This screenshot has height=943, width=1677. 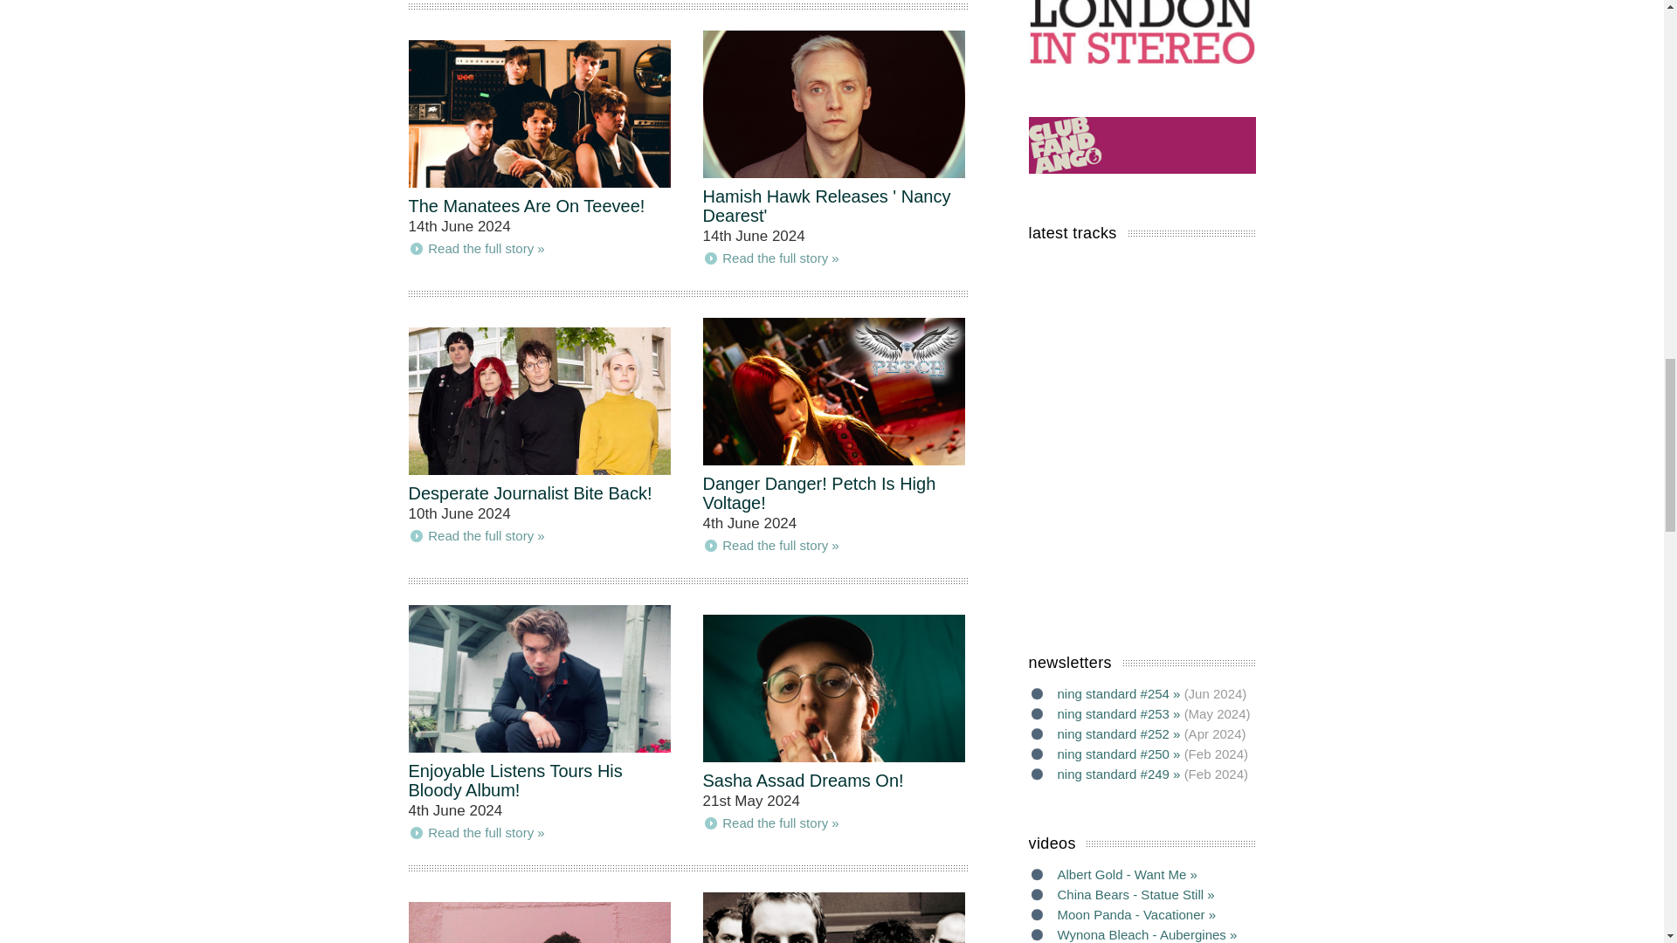 What do you see at coordinates (528, 206) in the screenshot?
I see `The Manatees Are On Teevee!` at bounding box center [528, 206].